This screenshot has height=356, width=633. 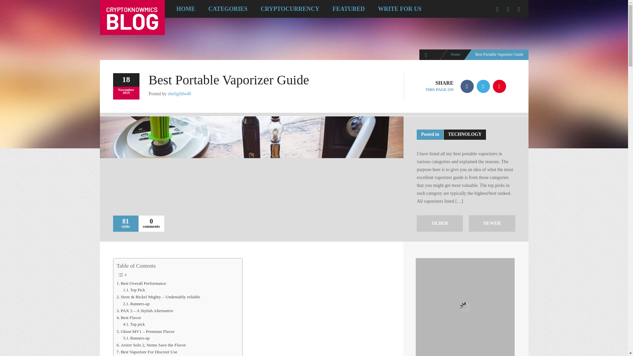 What do you see at coordinates (151, 221) in the screenshot?
I see `Comments on Best Portable Vaporizer Guide` at bounding box center [151, 221].